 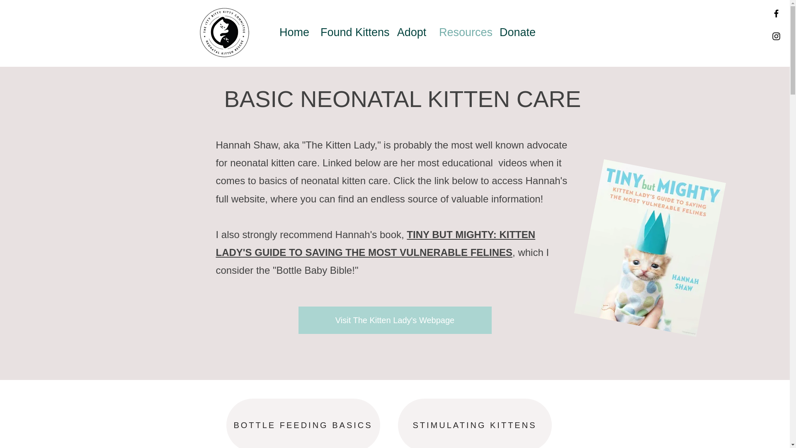 What do you see at coordinates (463, 32) in the screenshot?
I see `Resources` at bounding box center [463, 32].